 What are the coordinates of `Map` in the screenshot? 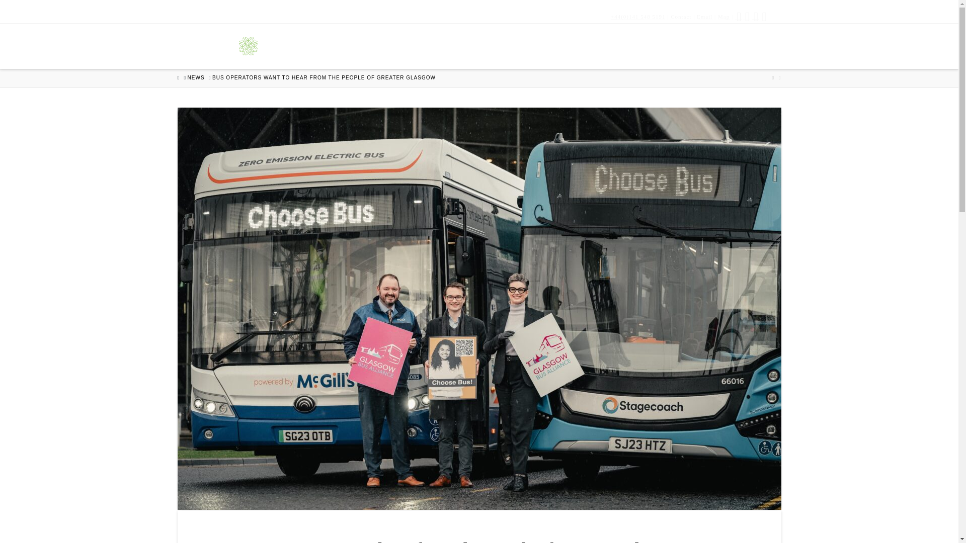 It's located at (723, 17).